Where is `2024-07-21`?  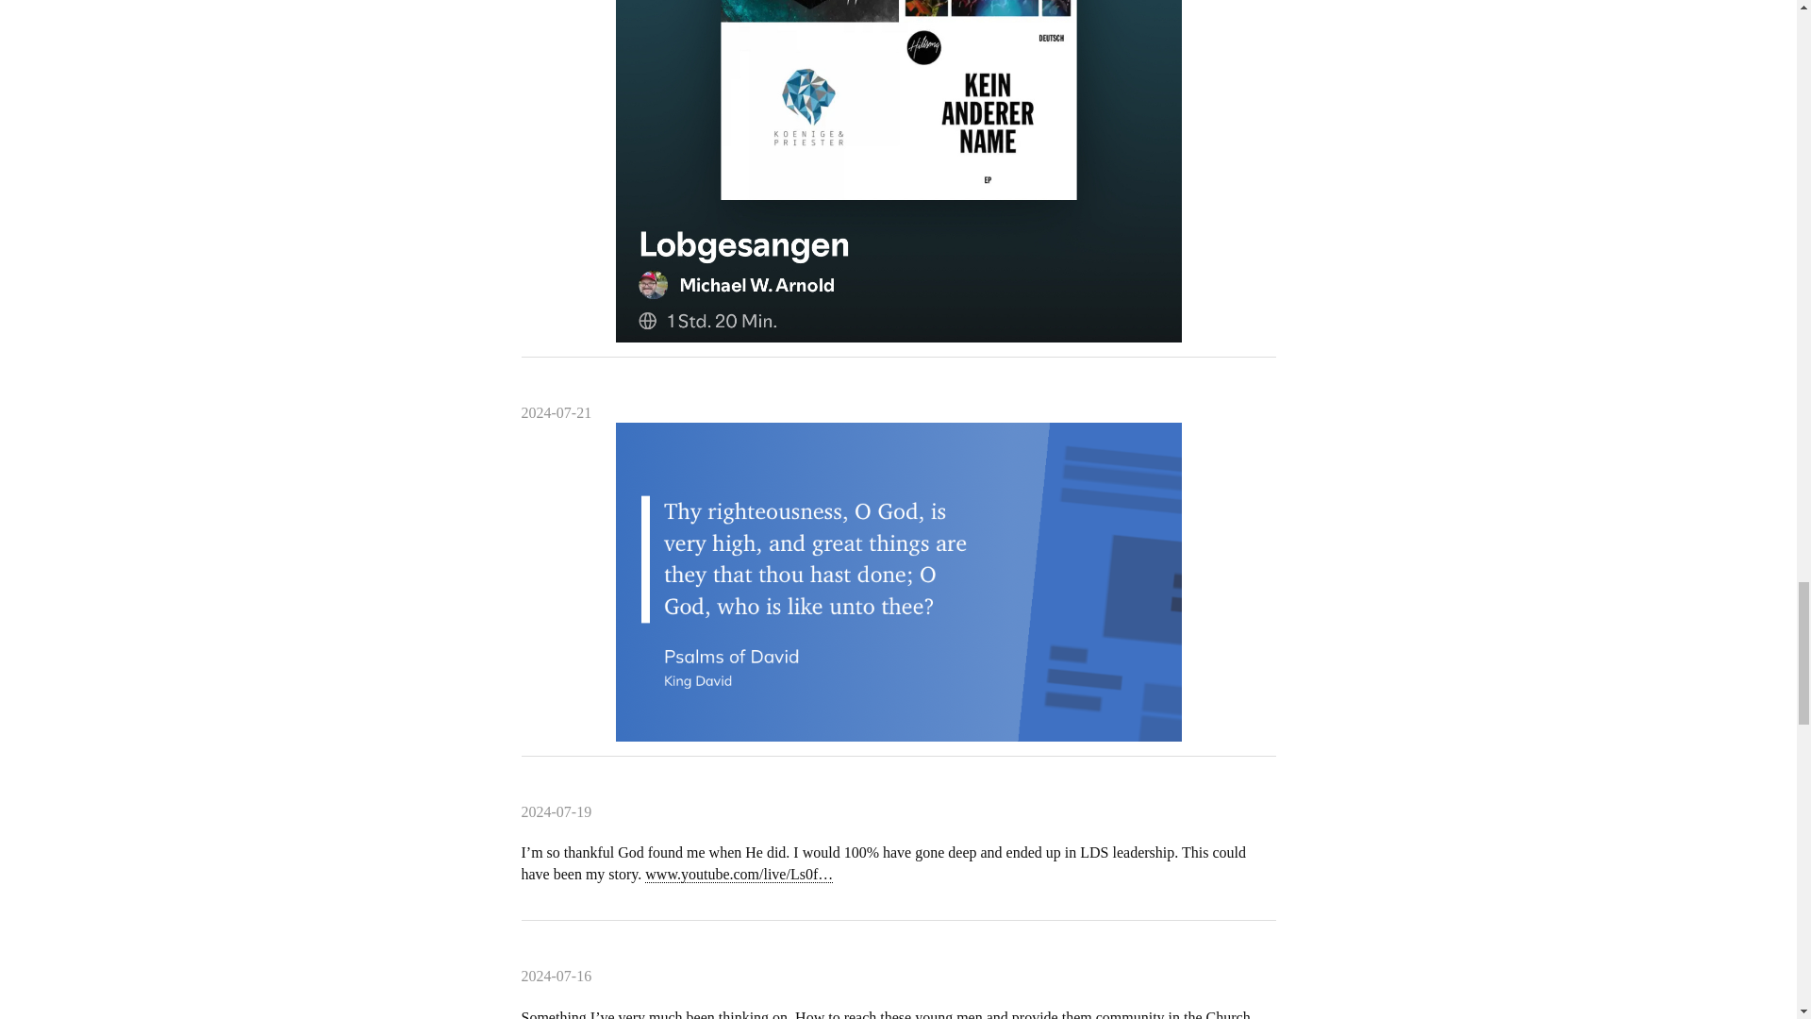 2024-07-21 is located at coordinates (557, 413).